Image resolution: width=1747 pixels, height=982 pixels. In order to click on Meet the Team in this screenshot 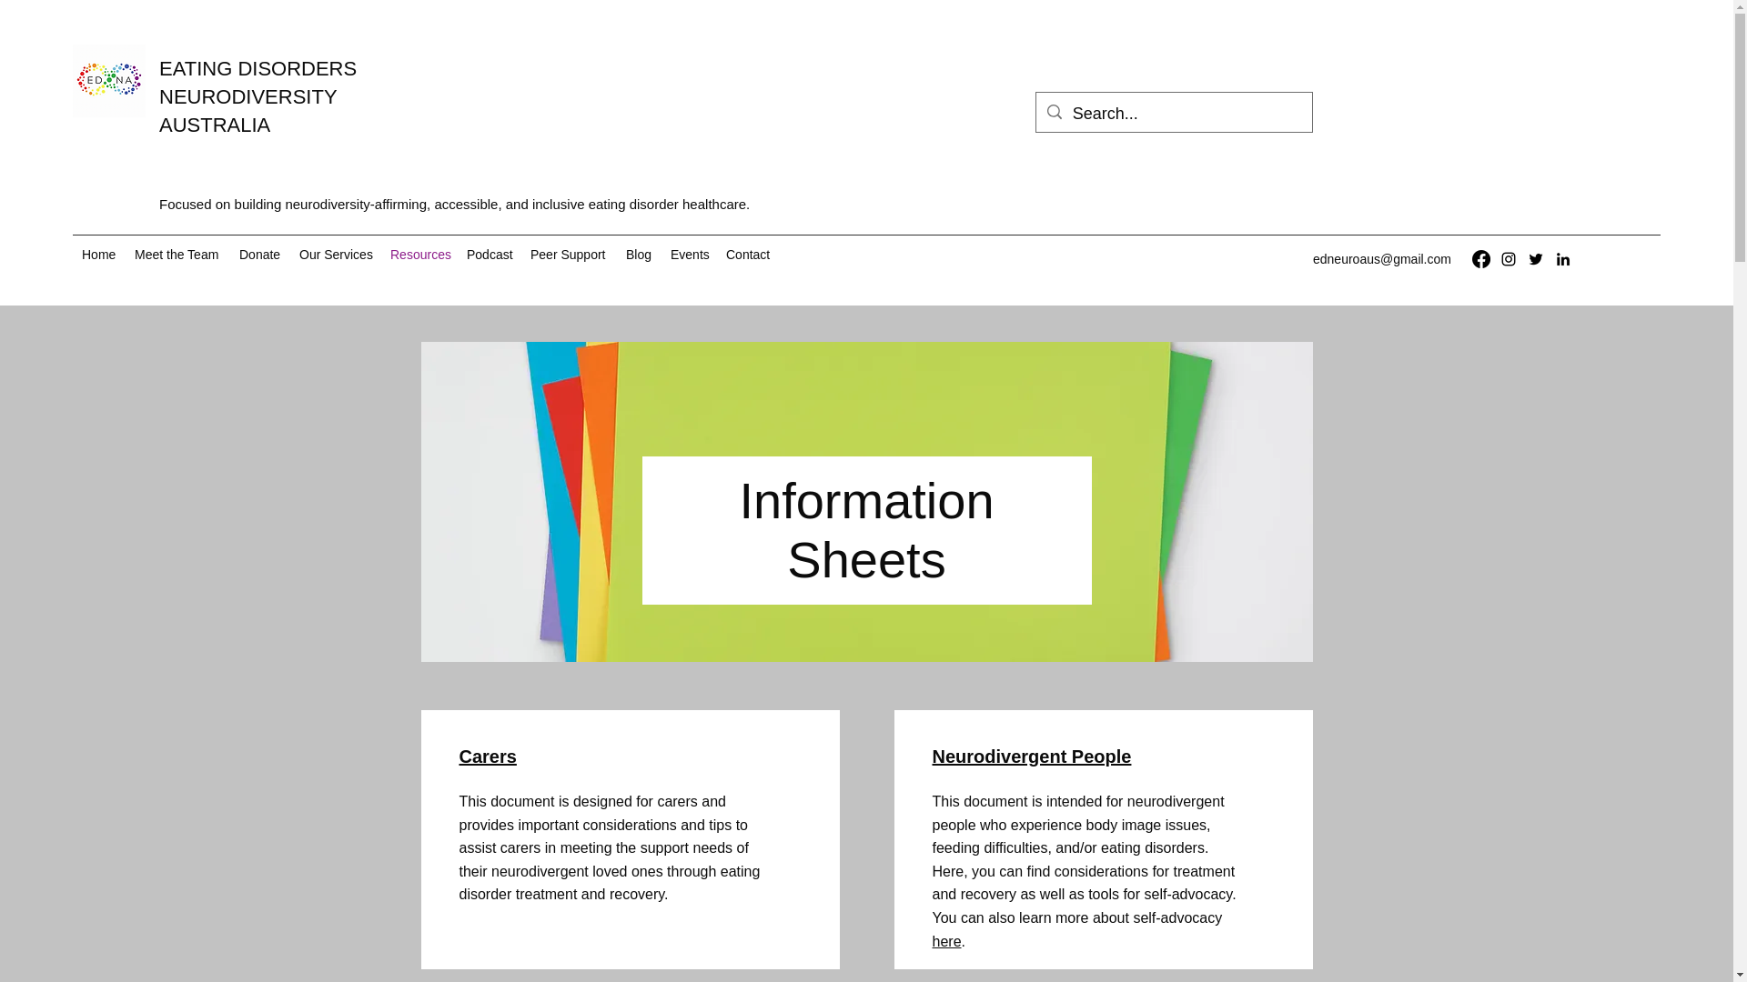, I will do `click(568, 254)`.